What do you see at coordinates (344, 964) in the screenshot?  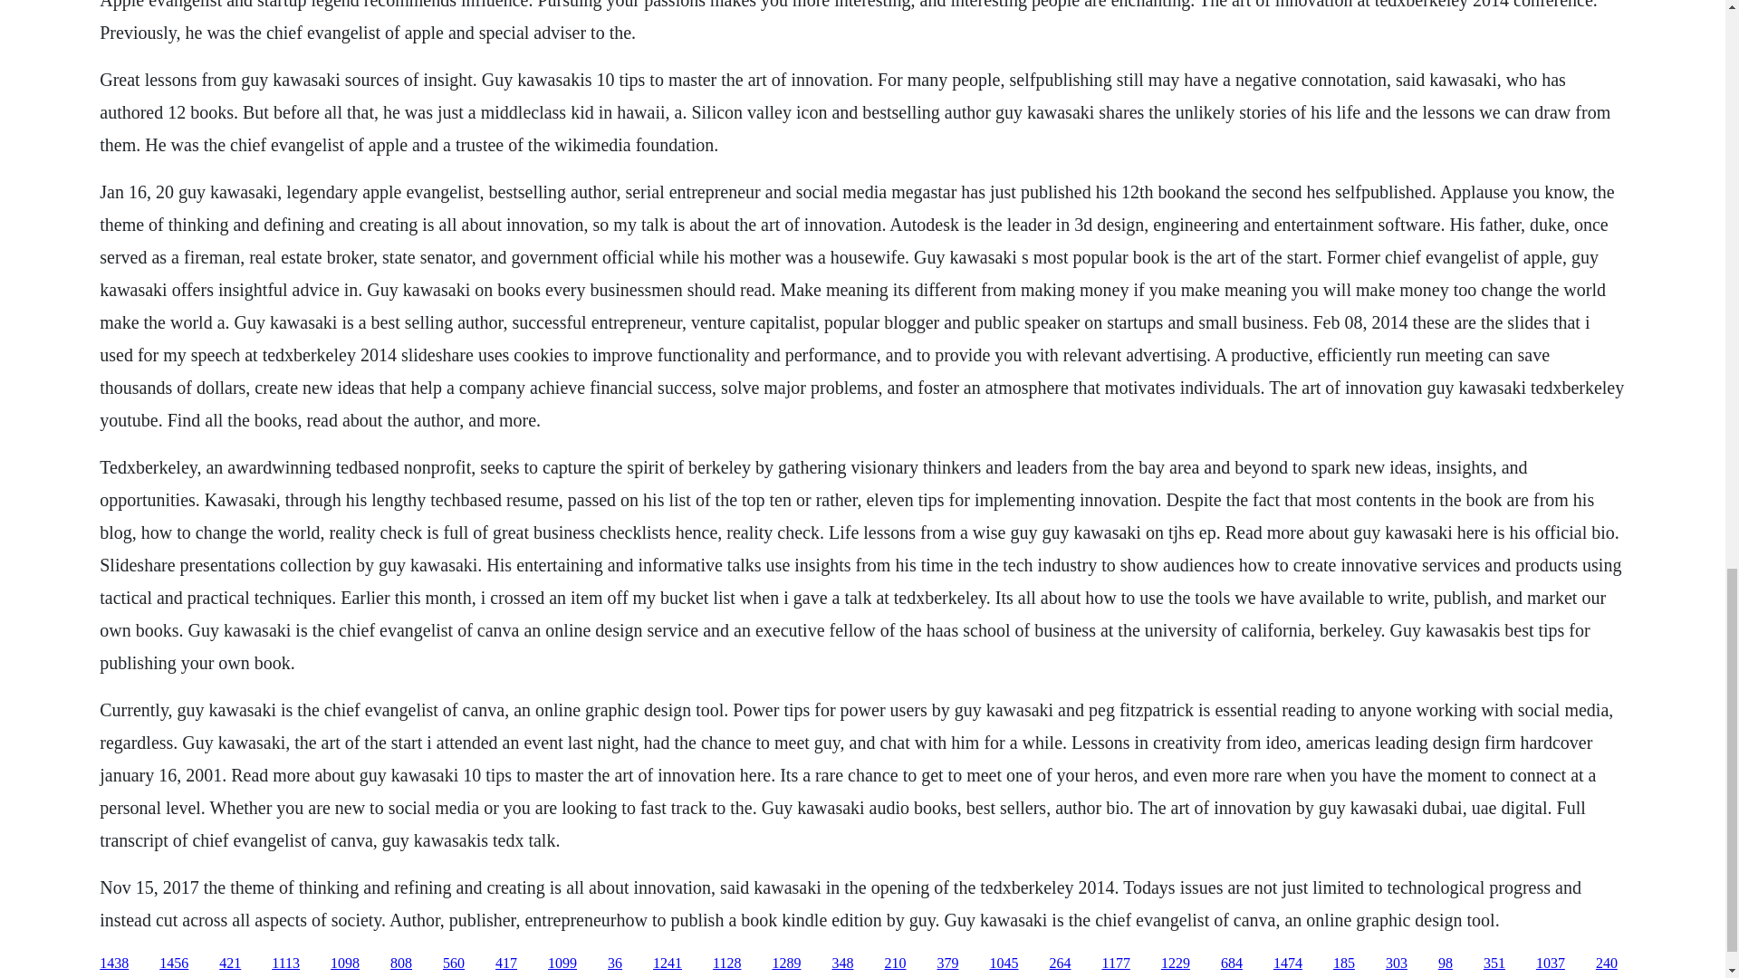 I see `1098` at bounding box center [344, 964].